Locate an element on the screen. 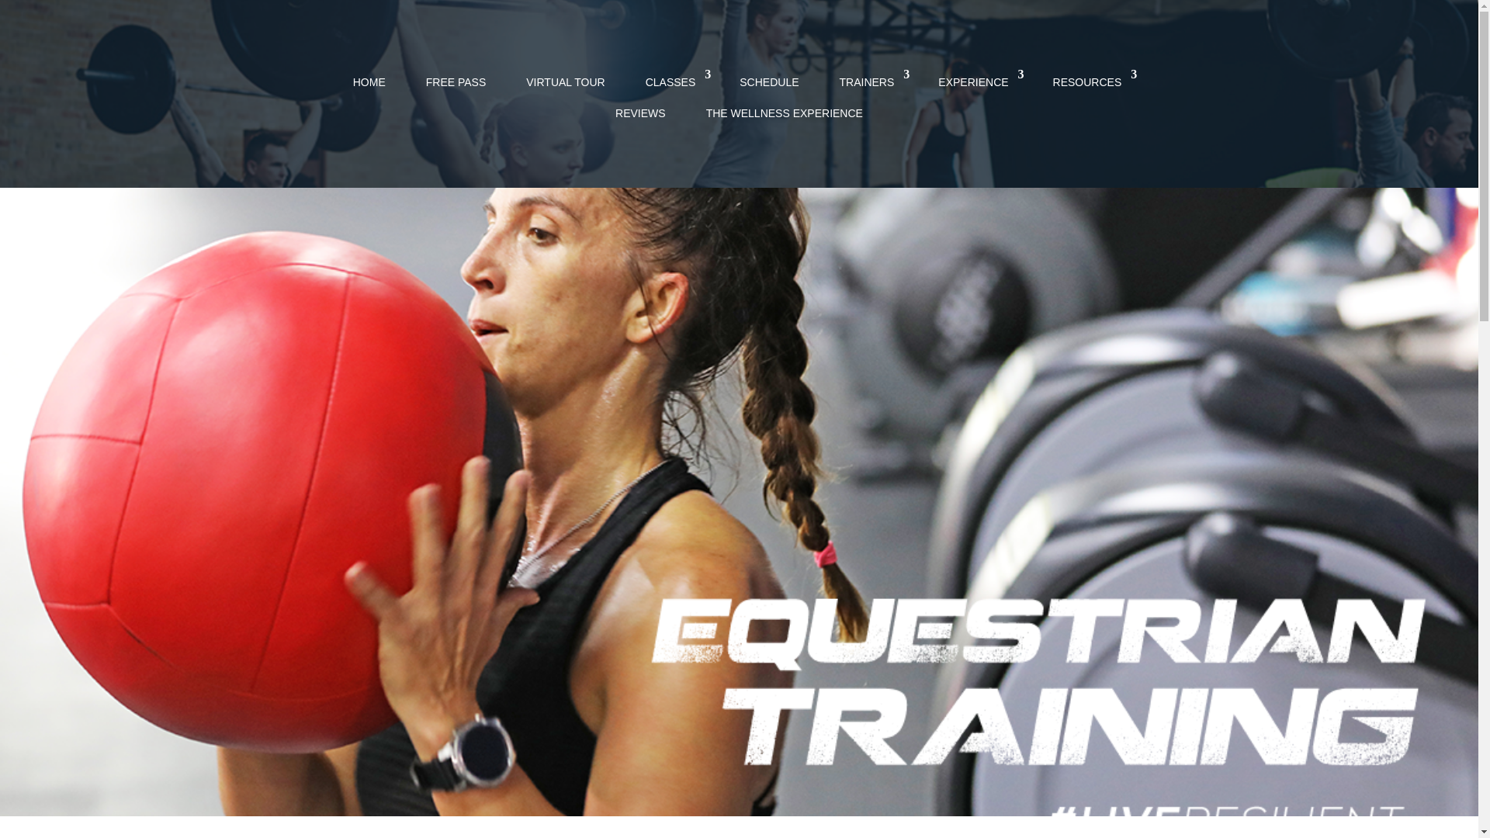 Image resolution: width=1490 pixels, height=838 pixels. REVIEWS is located at coordinates (640, 112).